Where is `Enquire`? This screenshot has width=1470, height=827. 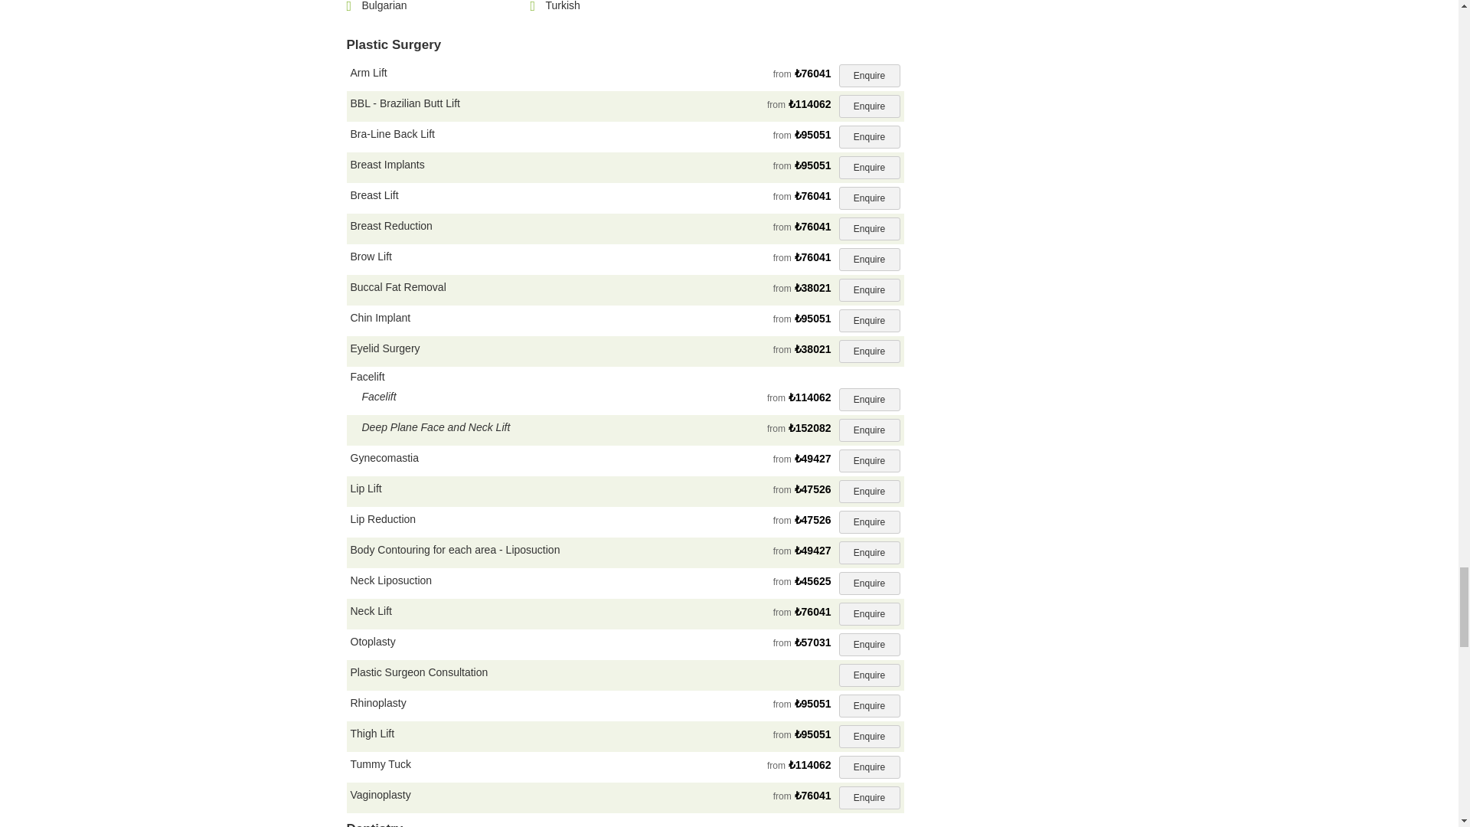
Enquire is located at coordinates (870, 76).